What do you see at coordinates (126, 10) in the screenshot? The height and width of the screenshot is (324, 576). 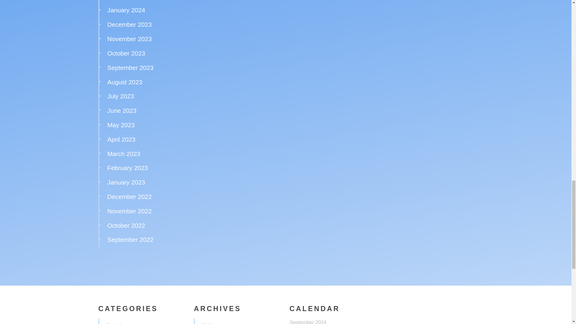 I see `January 2024` at bounding box center [126, 10].